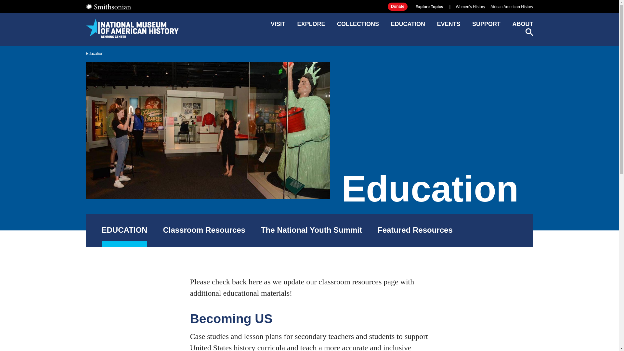 This screenshot has width=624, height=351. I want to click on EDUCATION, so click(408, 26).